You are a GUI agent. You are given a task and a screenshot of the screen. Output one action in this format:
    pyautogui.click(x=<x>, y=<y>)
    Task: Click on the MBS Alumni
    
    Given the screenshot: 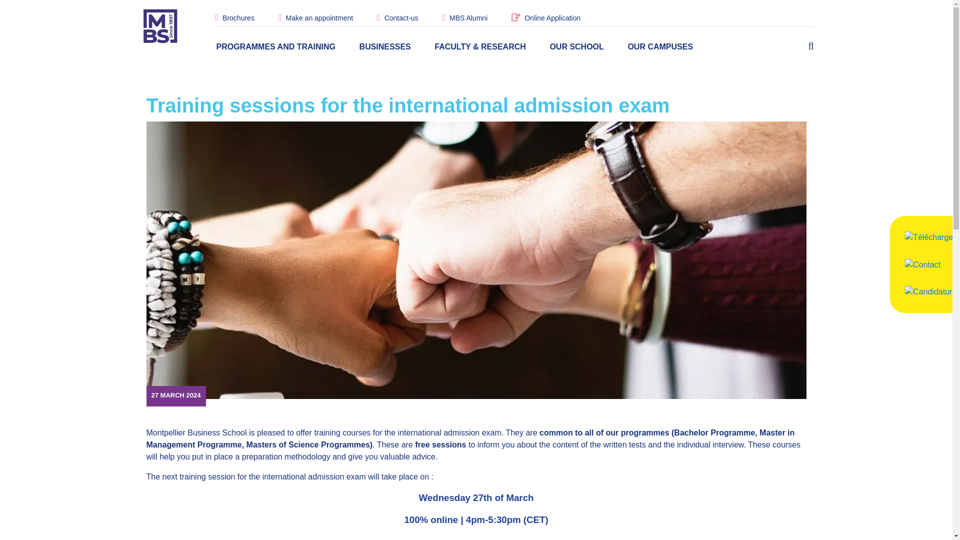 What is the action you would take?
    pyautogui.click(x=468, y=18)
    